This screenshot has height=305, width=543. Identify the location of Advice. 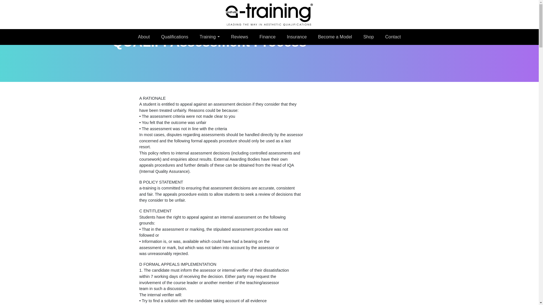
(297, 37).